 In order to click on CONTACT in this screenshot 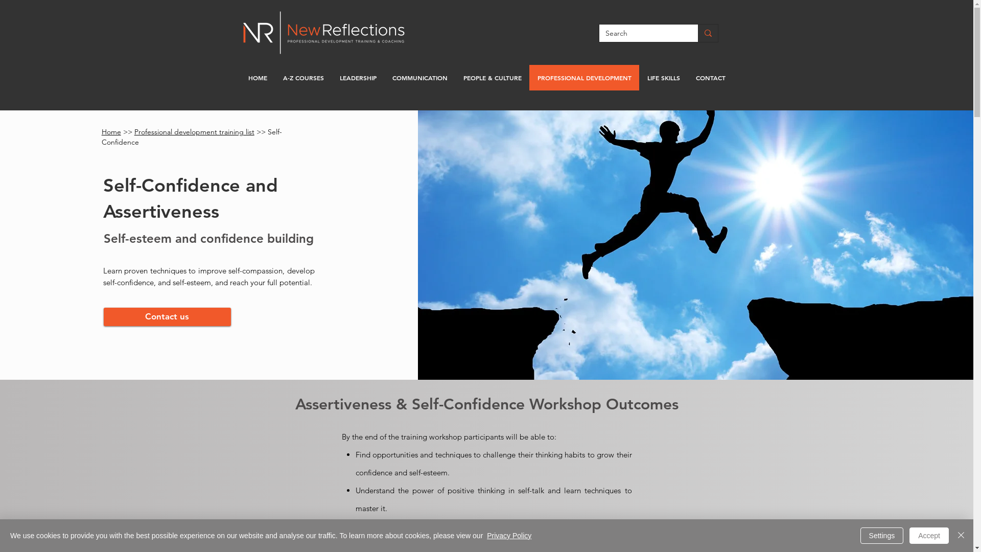, I will do `click(710, 78)`.